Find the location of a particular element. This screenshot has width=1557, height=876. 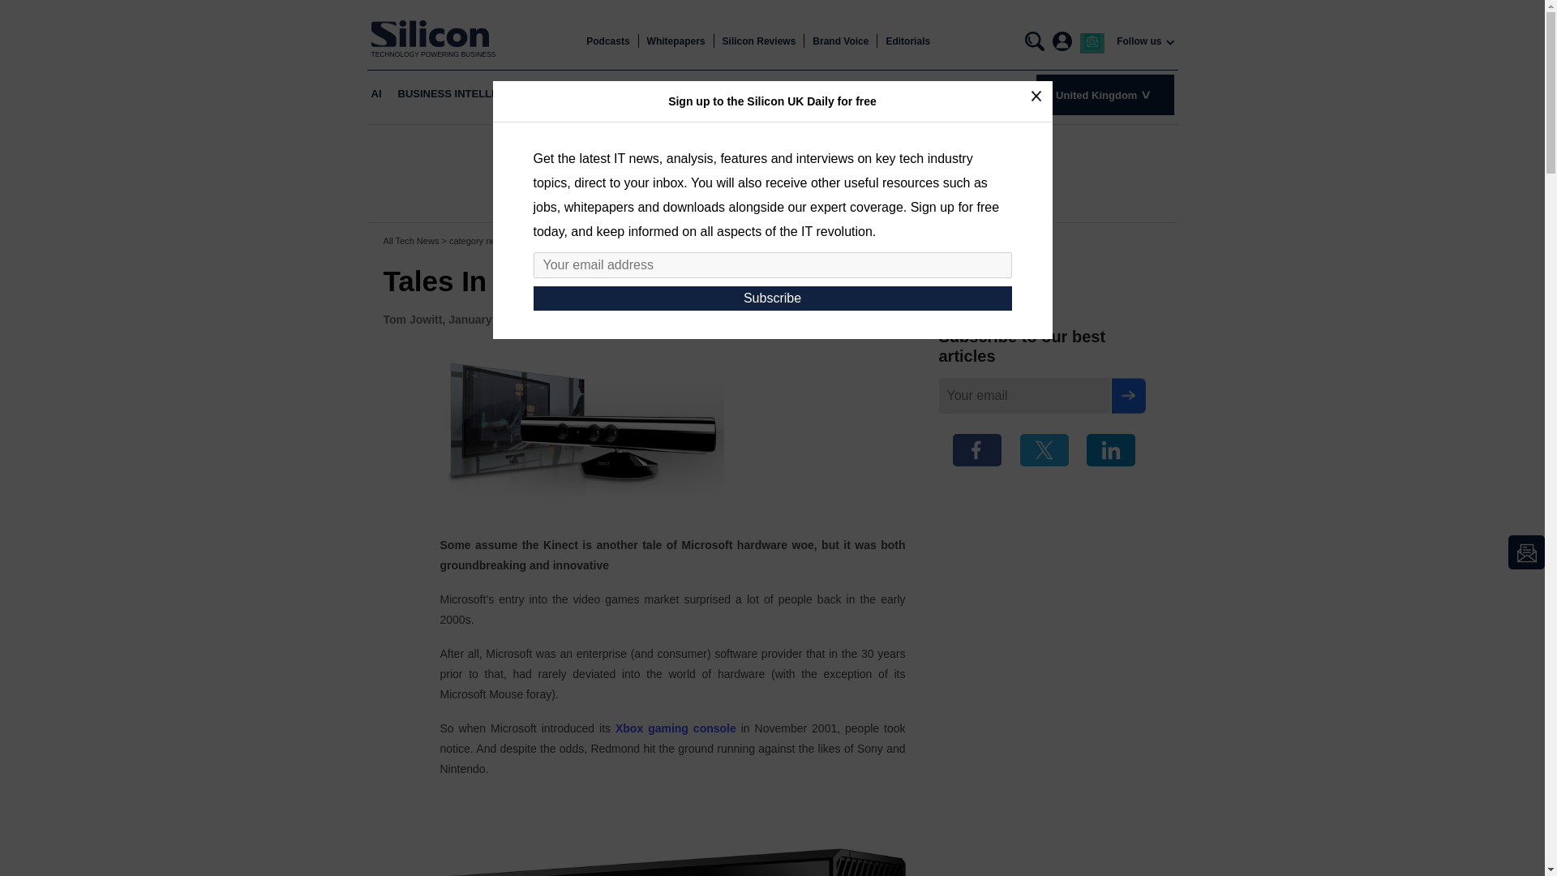

Whitepapers is located at coordinates (676, 41).